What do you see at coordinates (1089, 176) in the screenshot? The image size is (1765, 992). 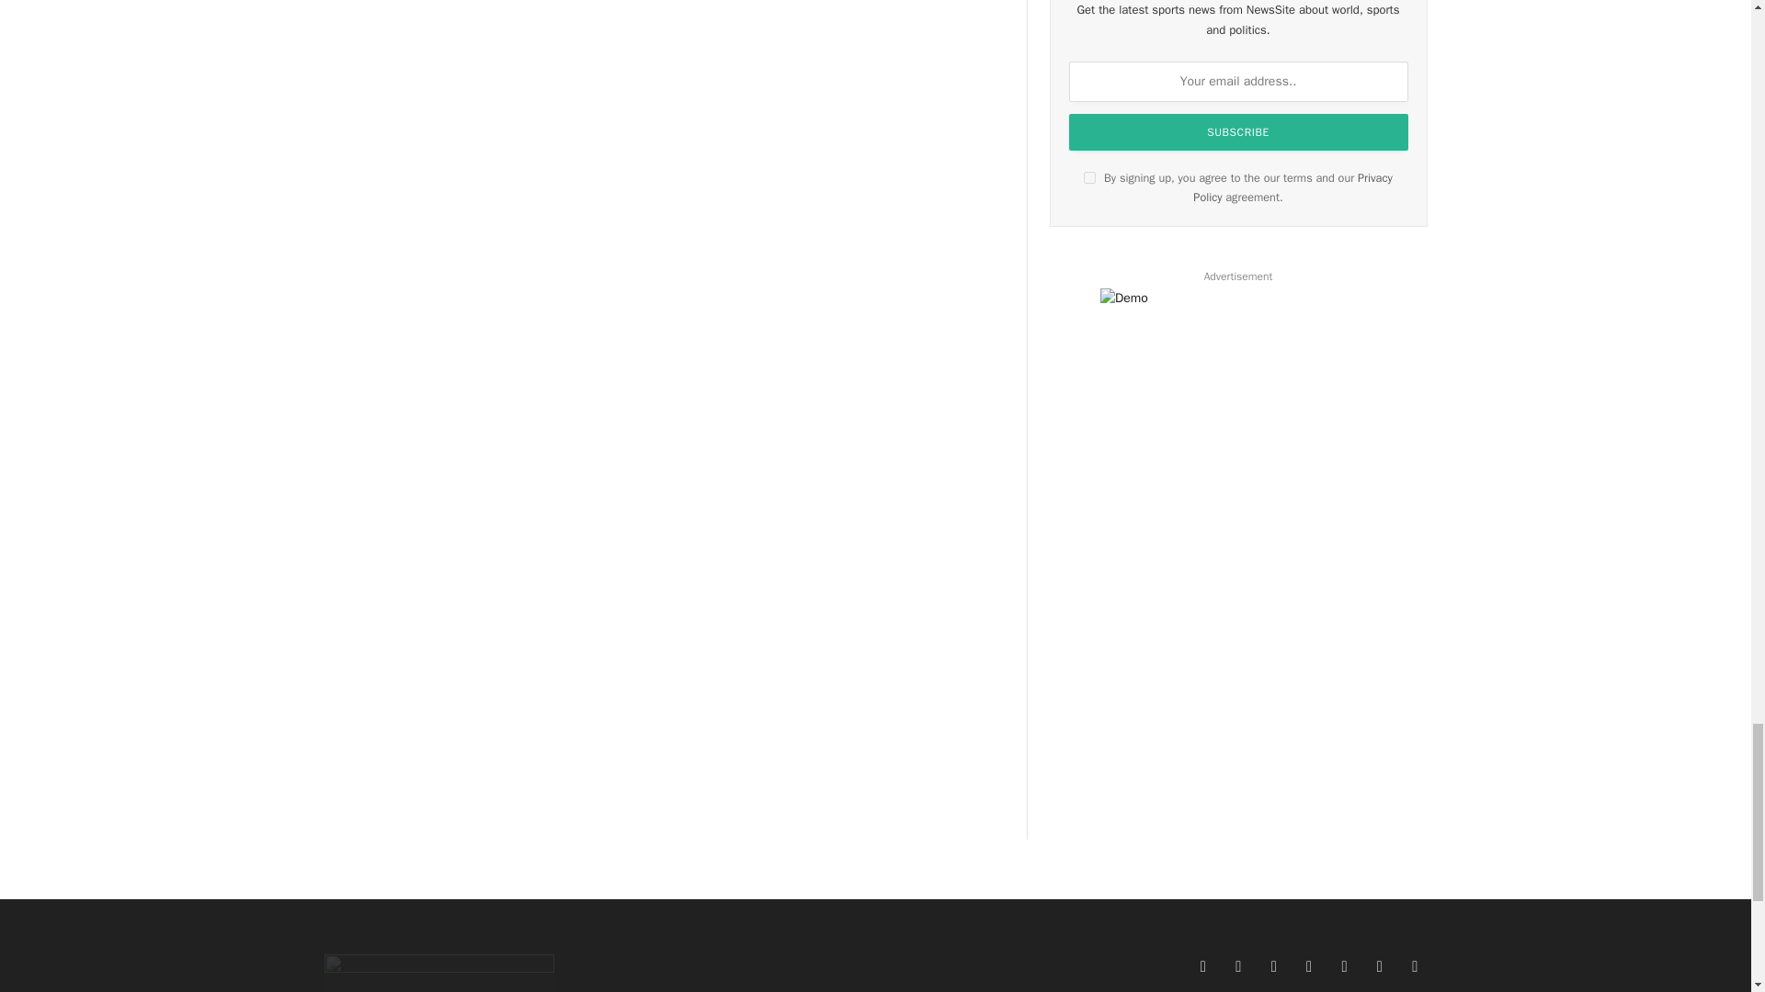 I see `on` at bounding box center [1089, 176].